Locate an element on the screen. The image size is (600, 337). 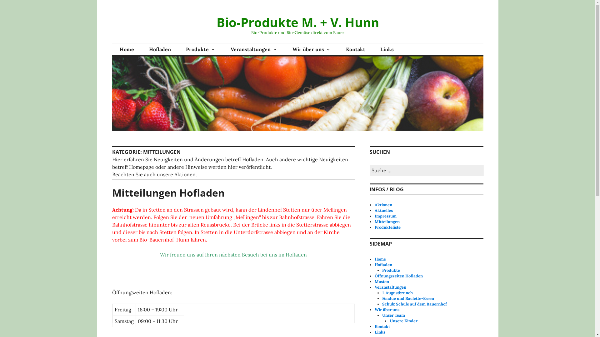
Schub: Schule auf dem Bauernhof is located at coordinates (414, 304).